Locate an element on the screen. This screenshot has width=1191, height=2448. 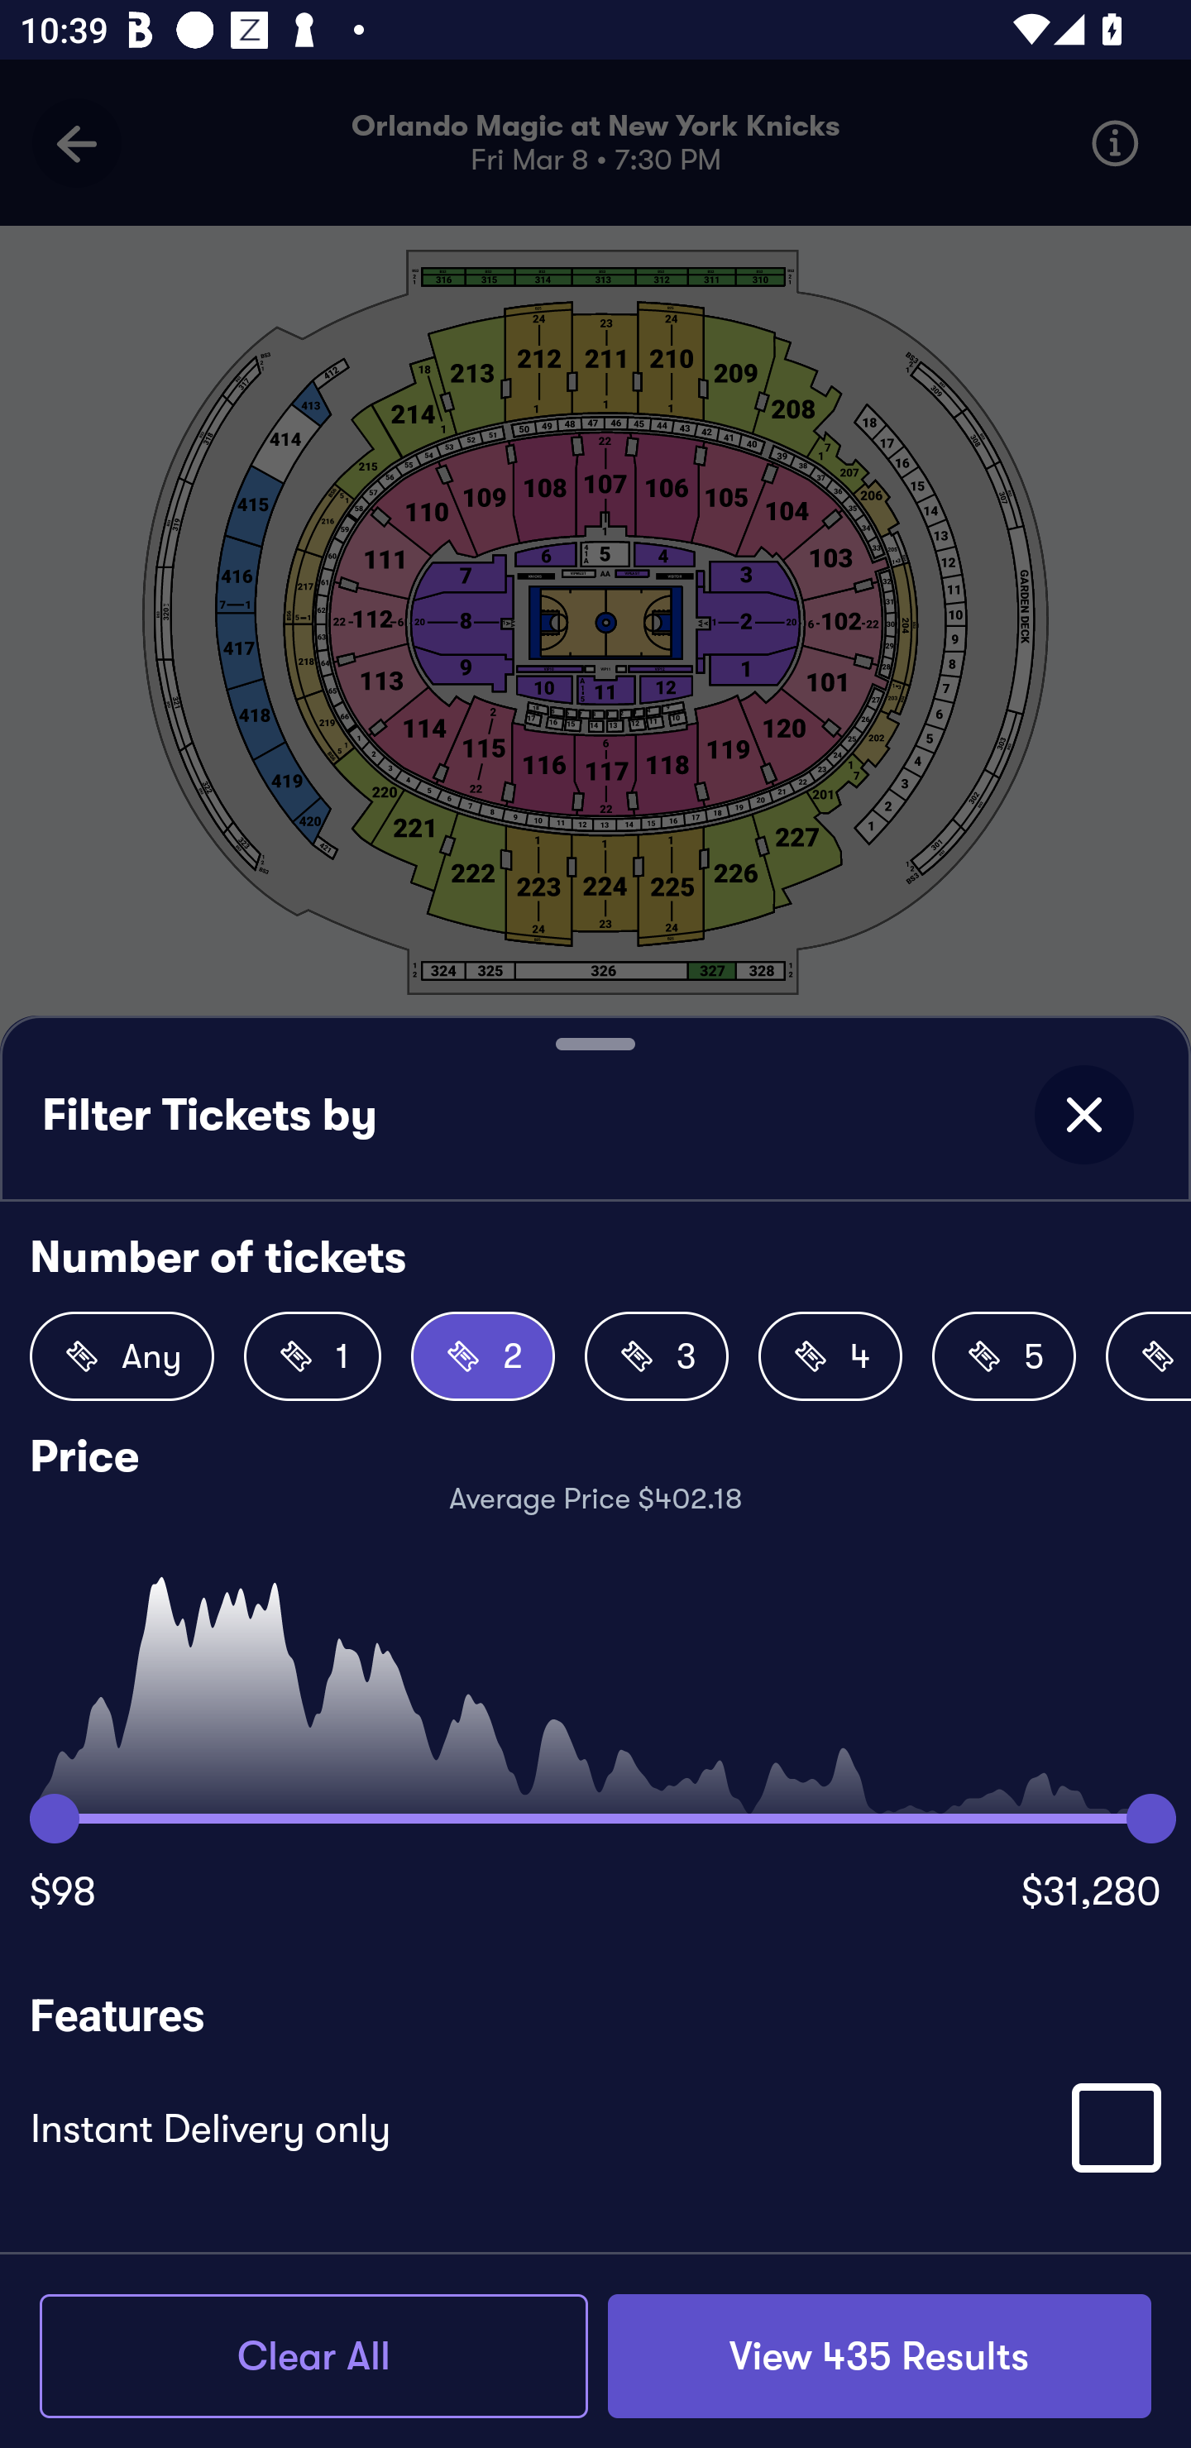
Any is located at coordinates (122, 1356).